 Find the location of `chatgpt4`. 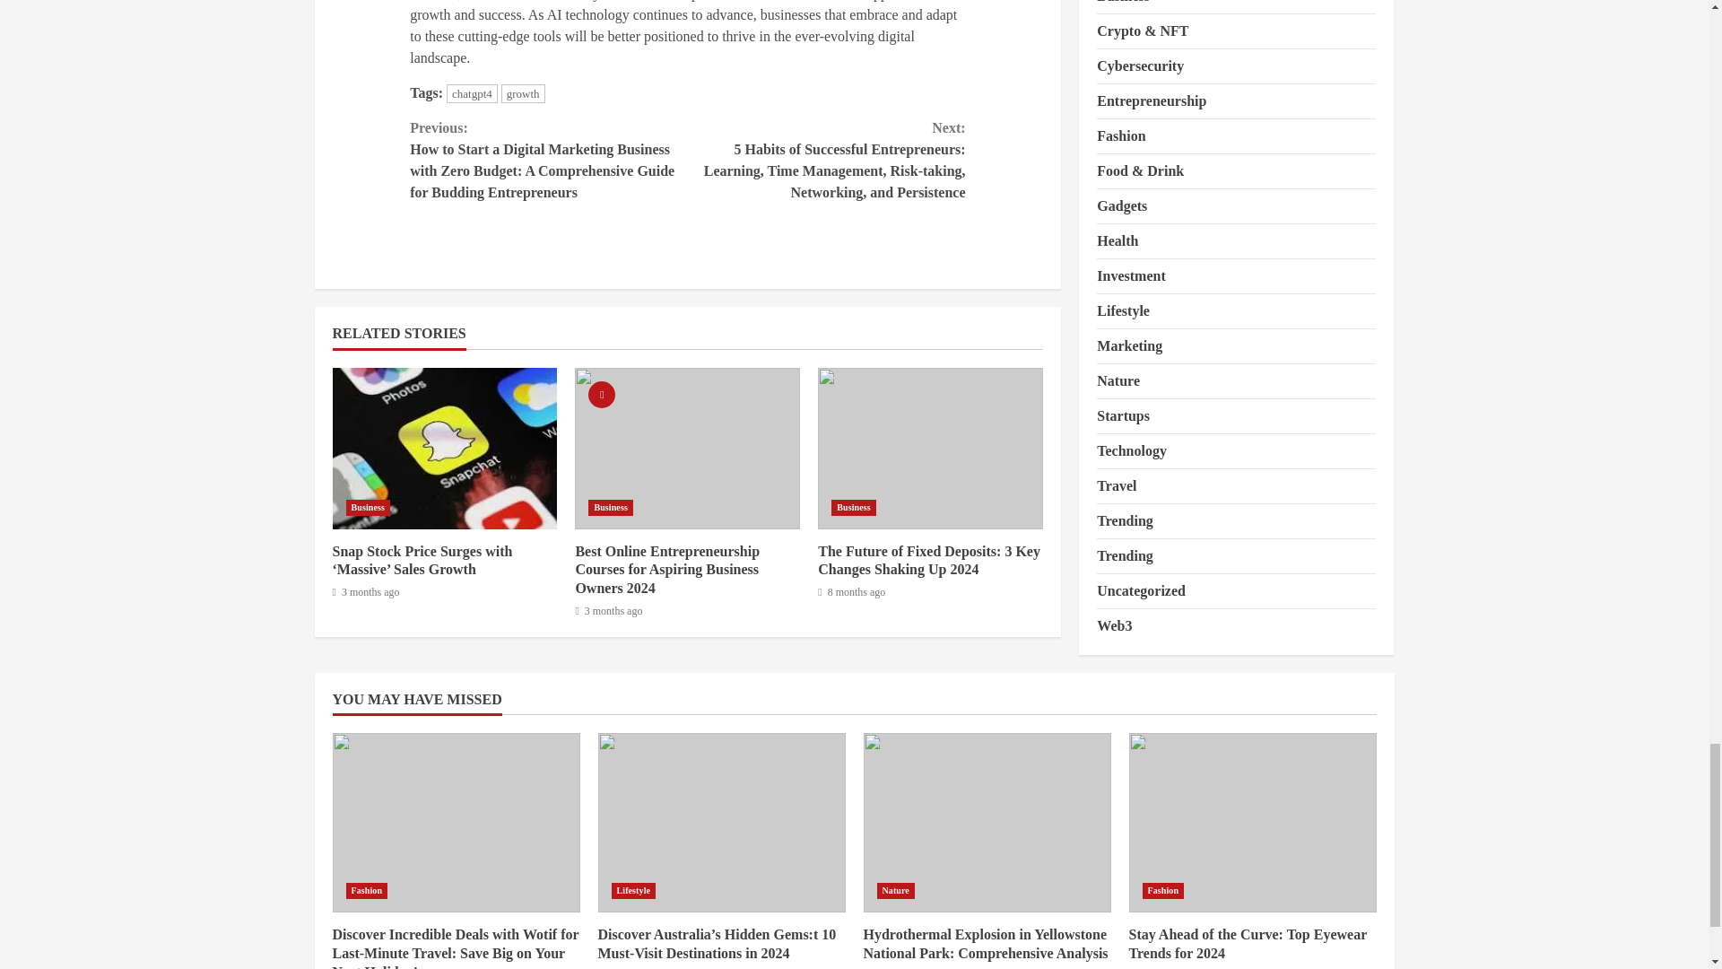

chatgpt4 is located at coordinates (472, 93).